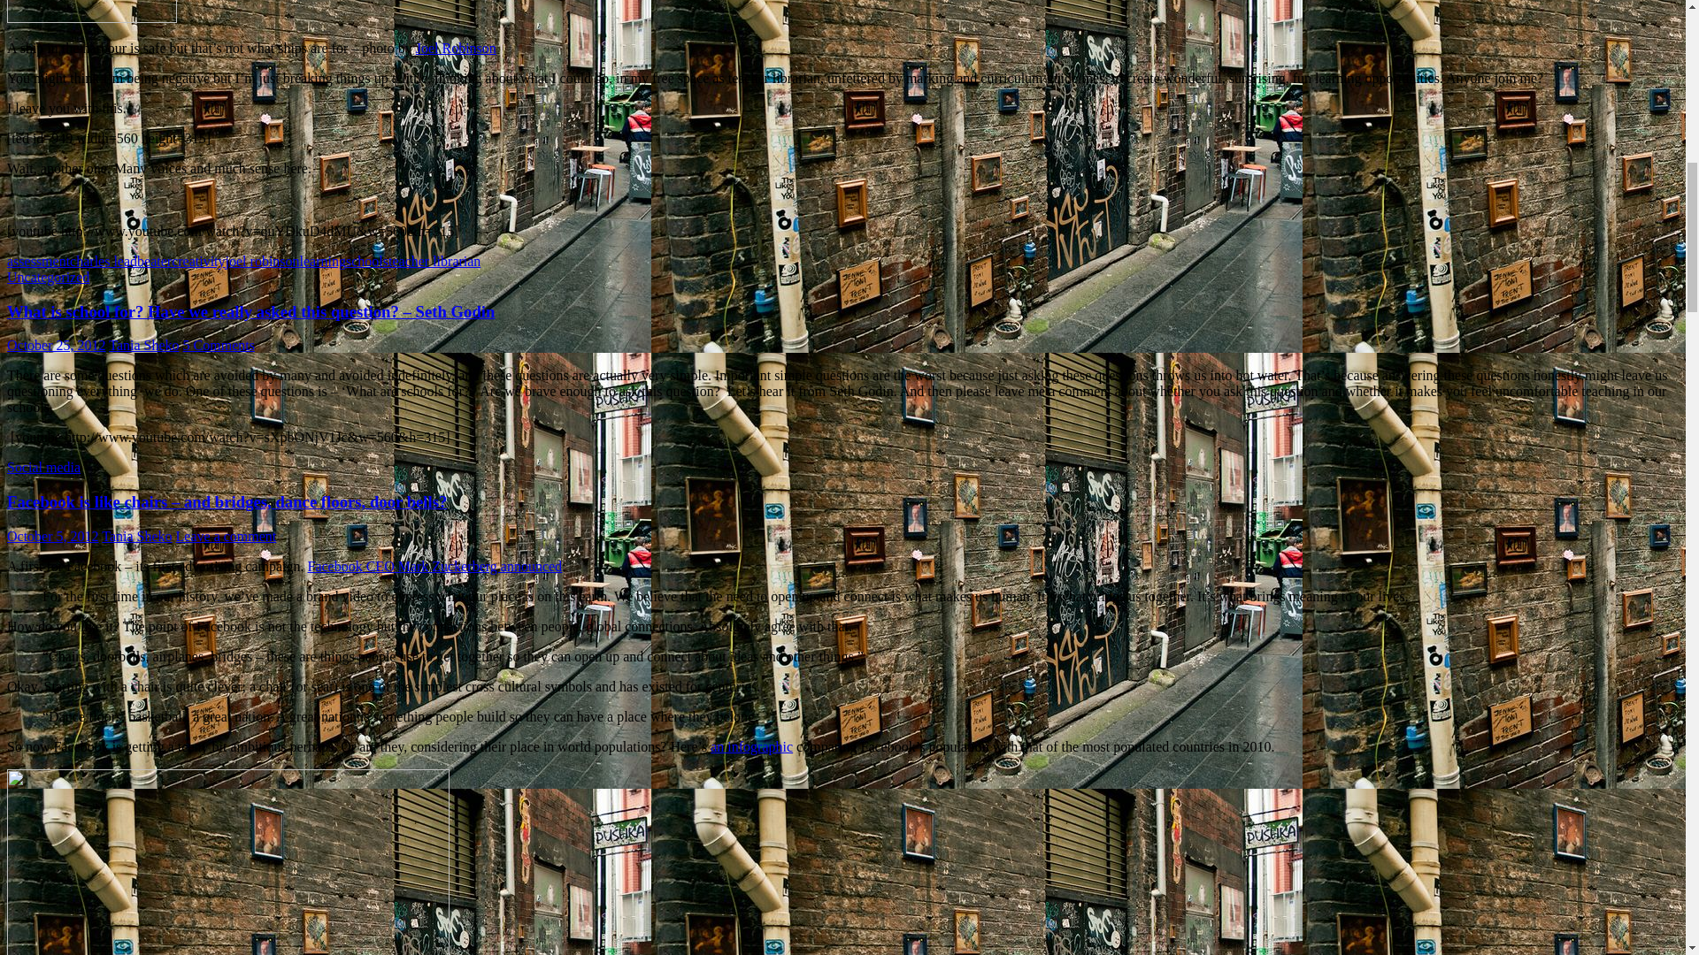 The image size is (1699, 955). Describe the element at coordinates (52, 536) in the screenshot. I see `October 5, 2012` at that location.